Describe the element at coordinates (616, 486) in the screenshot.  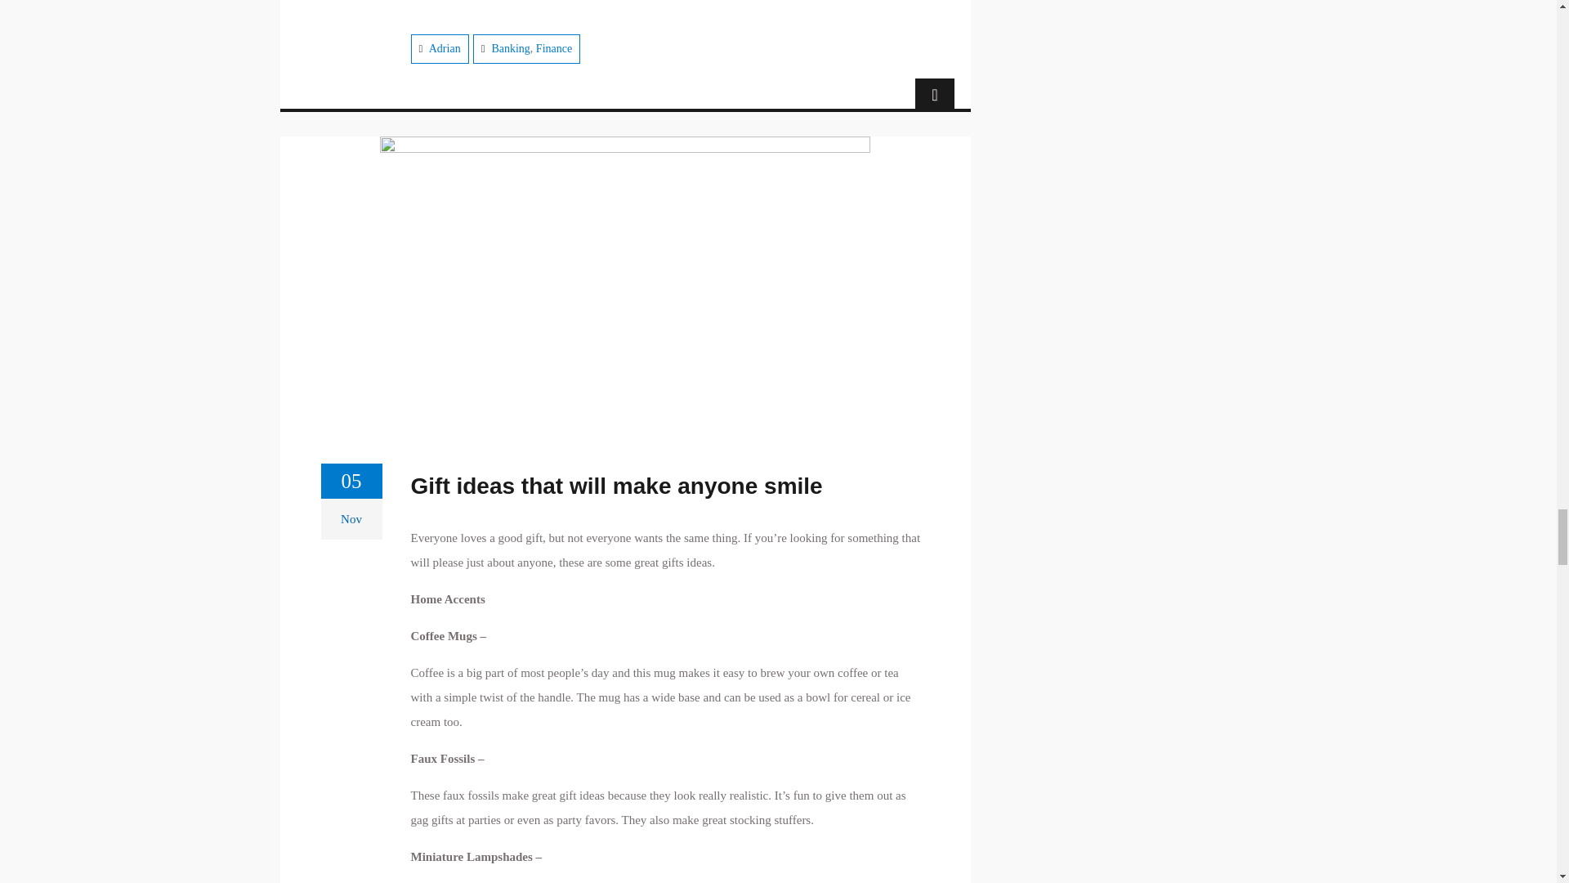
I see `Gift ideas that will make anyone smile` at that location.